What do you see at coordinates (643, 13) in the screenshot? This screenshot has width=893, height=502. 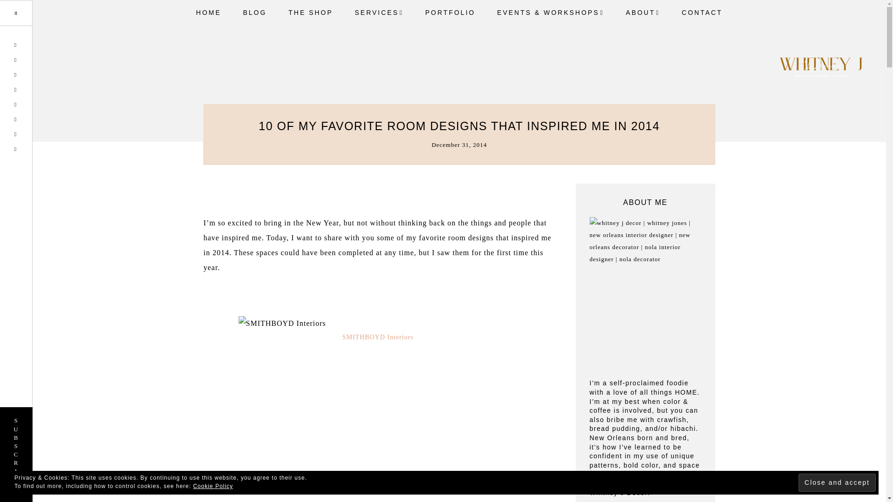 I see `ABOUT` at bounding box center [643, 13].